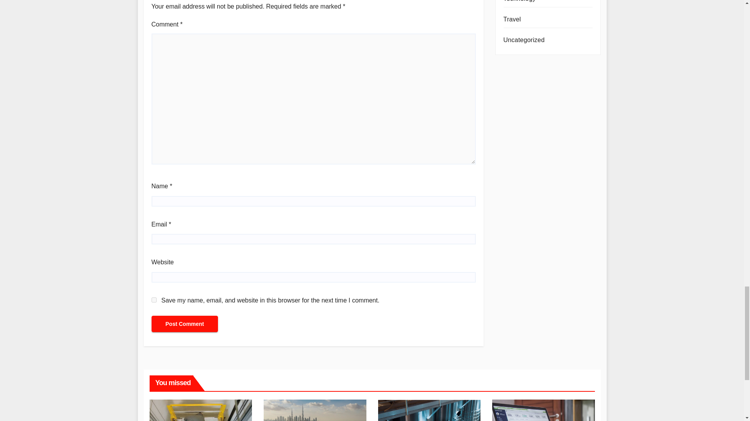 This screenshot has height=421, width=750. I want to click on Post Comment, so click(184, 324).